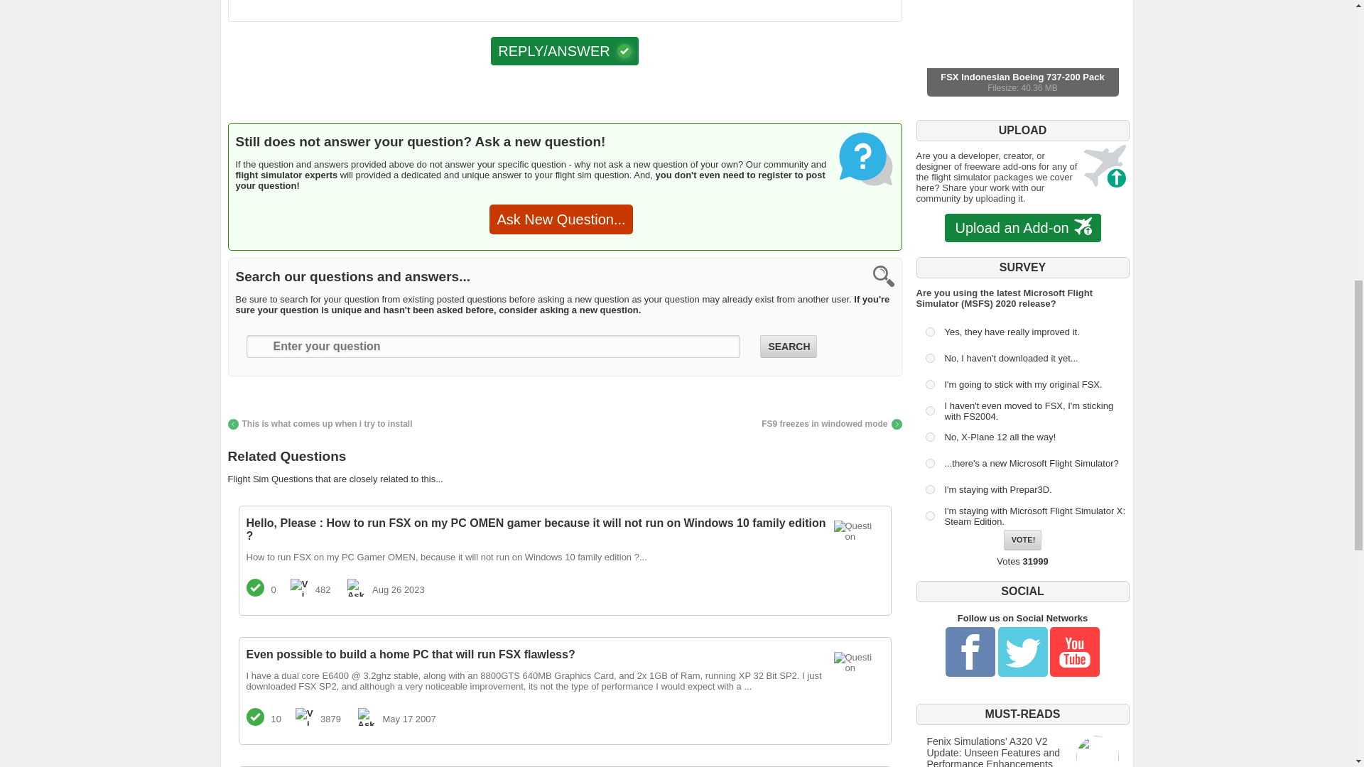 The image size is (1364, 767). I want to click on Next Question, so click(831, 423).